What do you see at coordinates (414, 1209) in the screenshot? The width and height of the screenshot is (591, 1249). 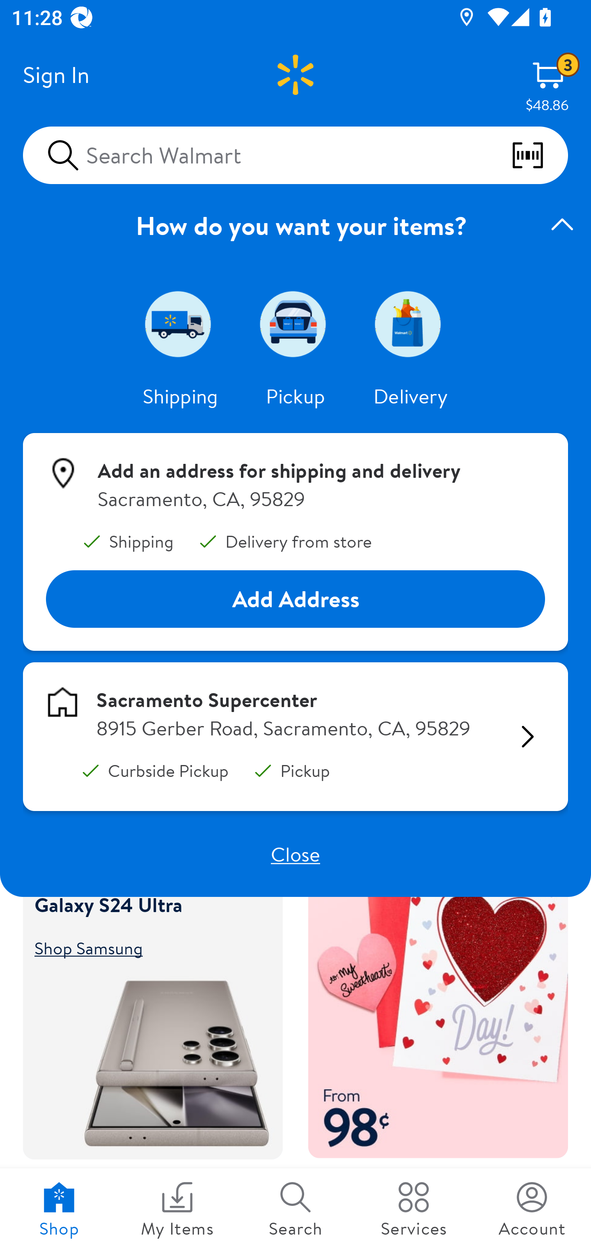 I see `Services` at bounding box center [414, 1209].